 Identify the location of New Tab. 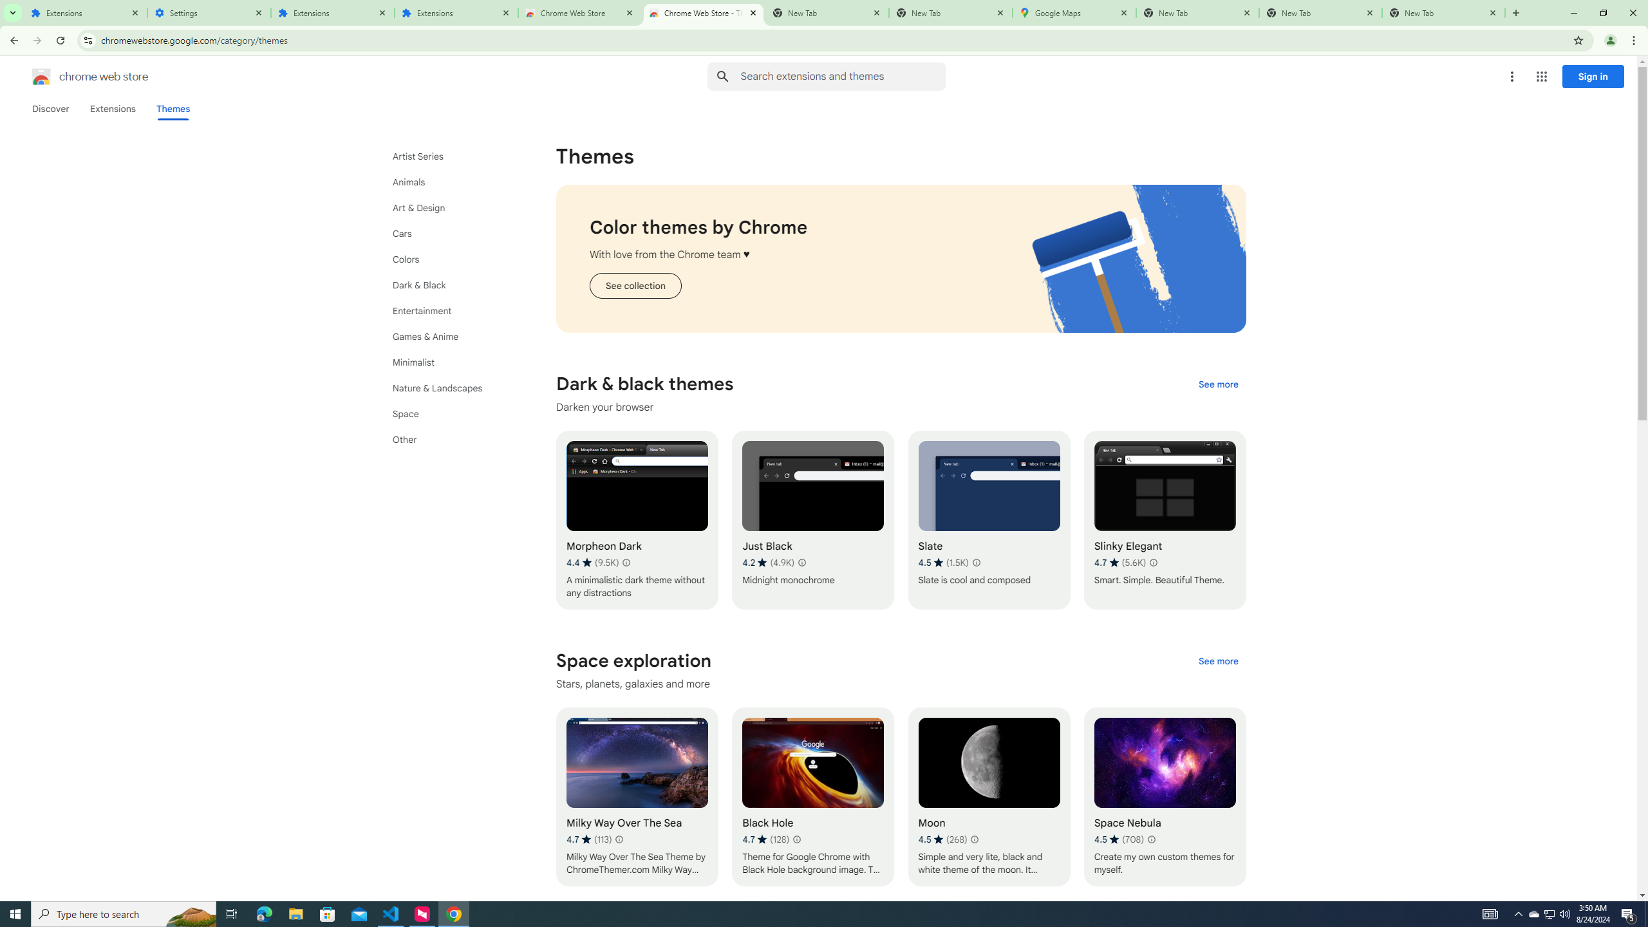
(951, 13).